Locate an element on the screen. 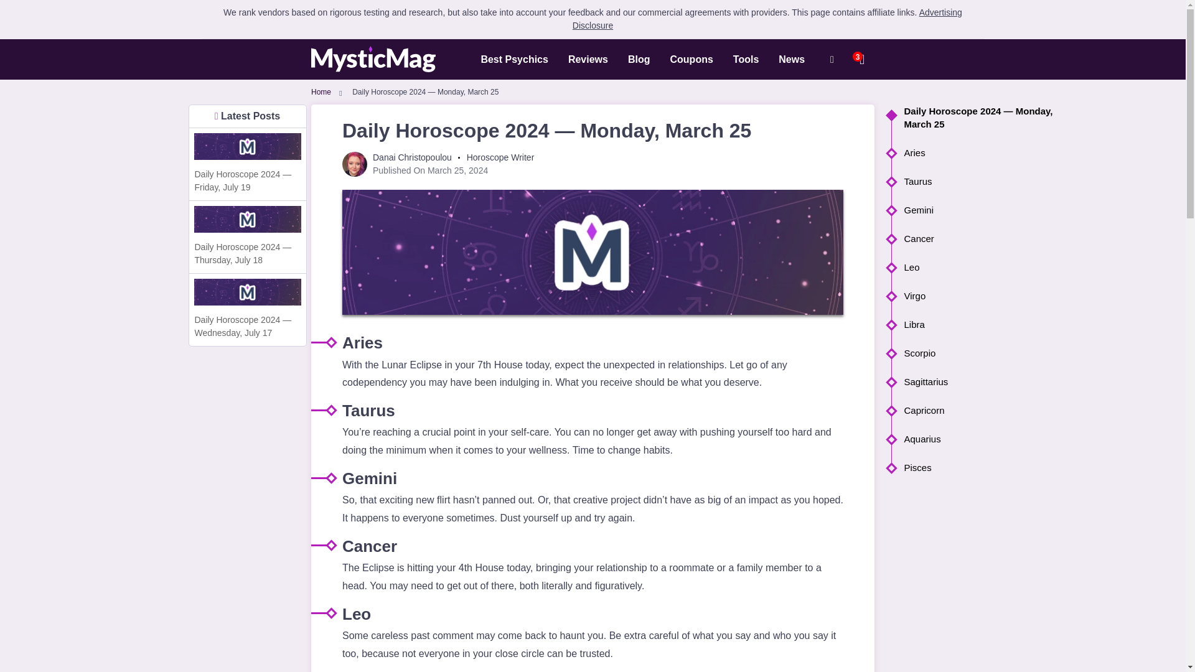 This screenshot has height=672, width=1195. Capricorn is located at coordinates (980, 410).